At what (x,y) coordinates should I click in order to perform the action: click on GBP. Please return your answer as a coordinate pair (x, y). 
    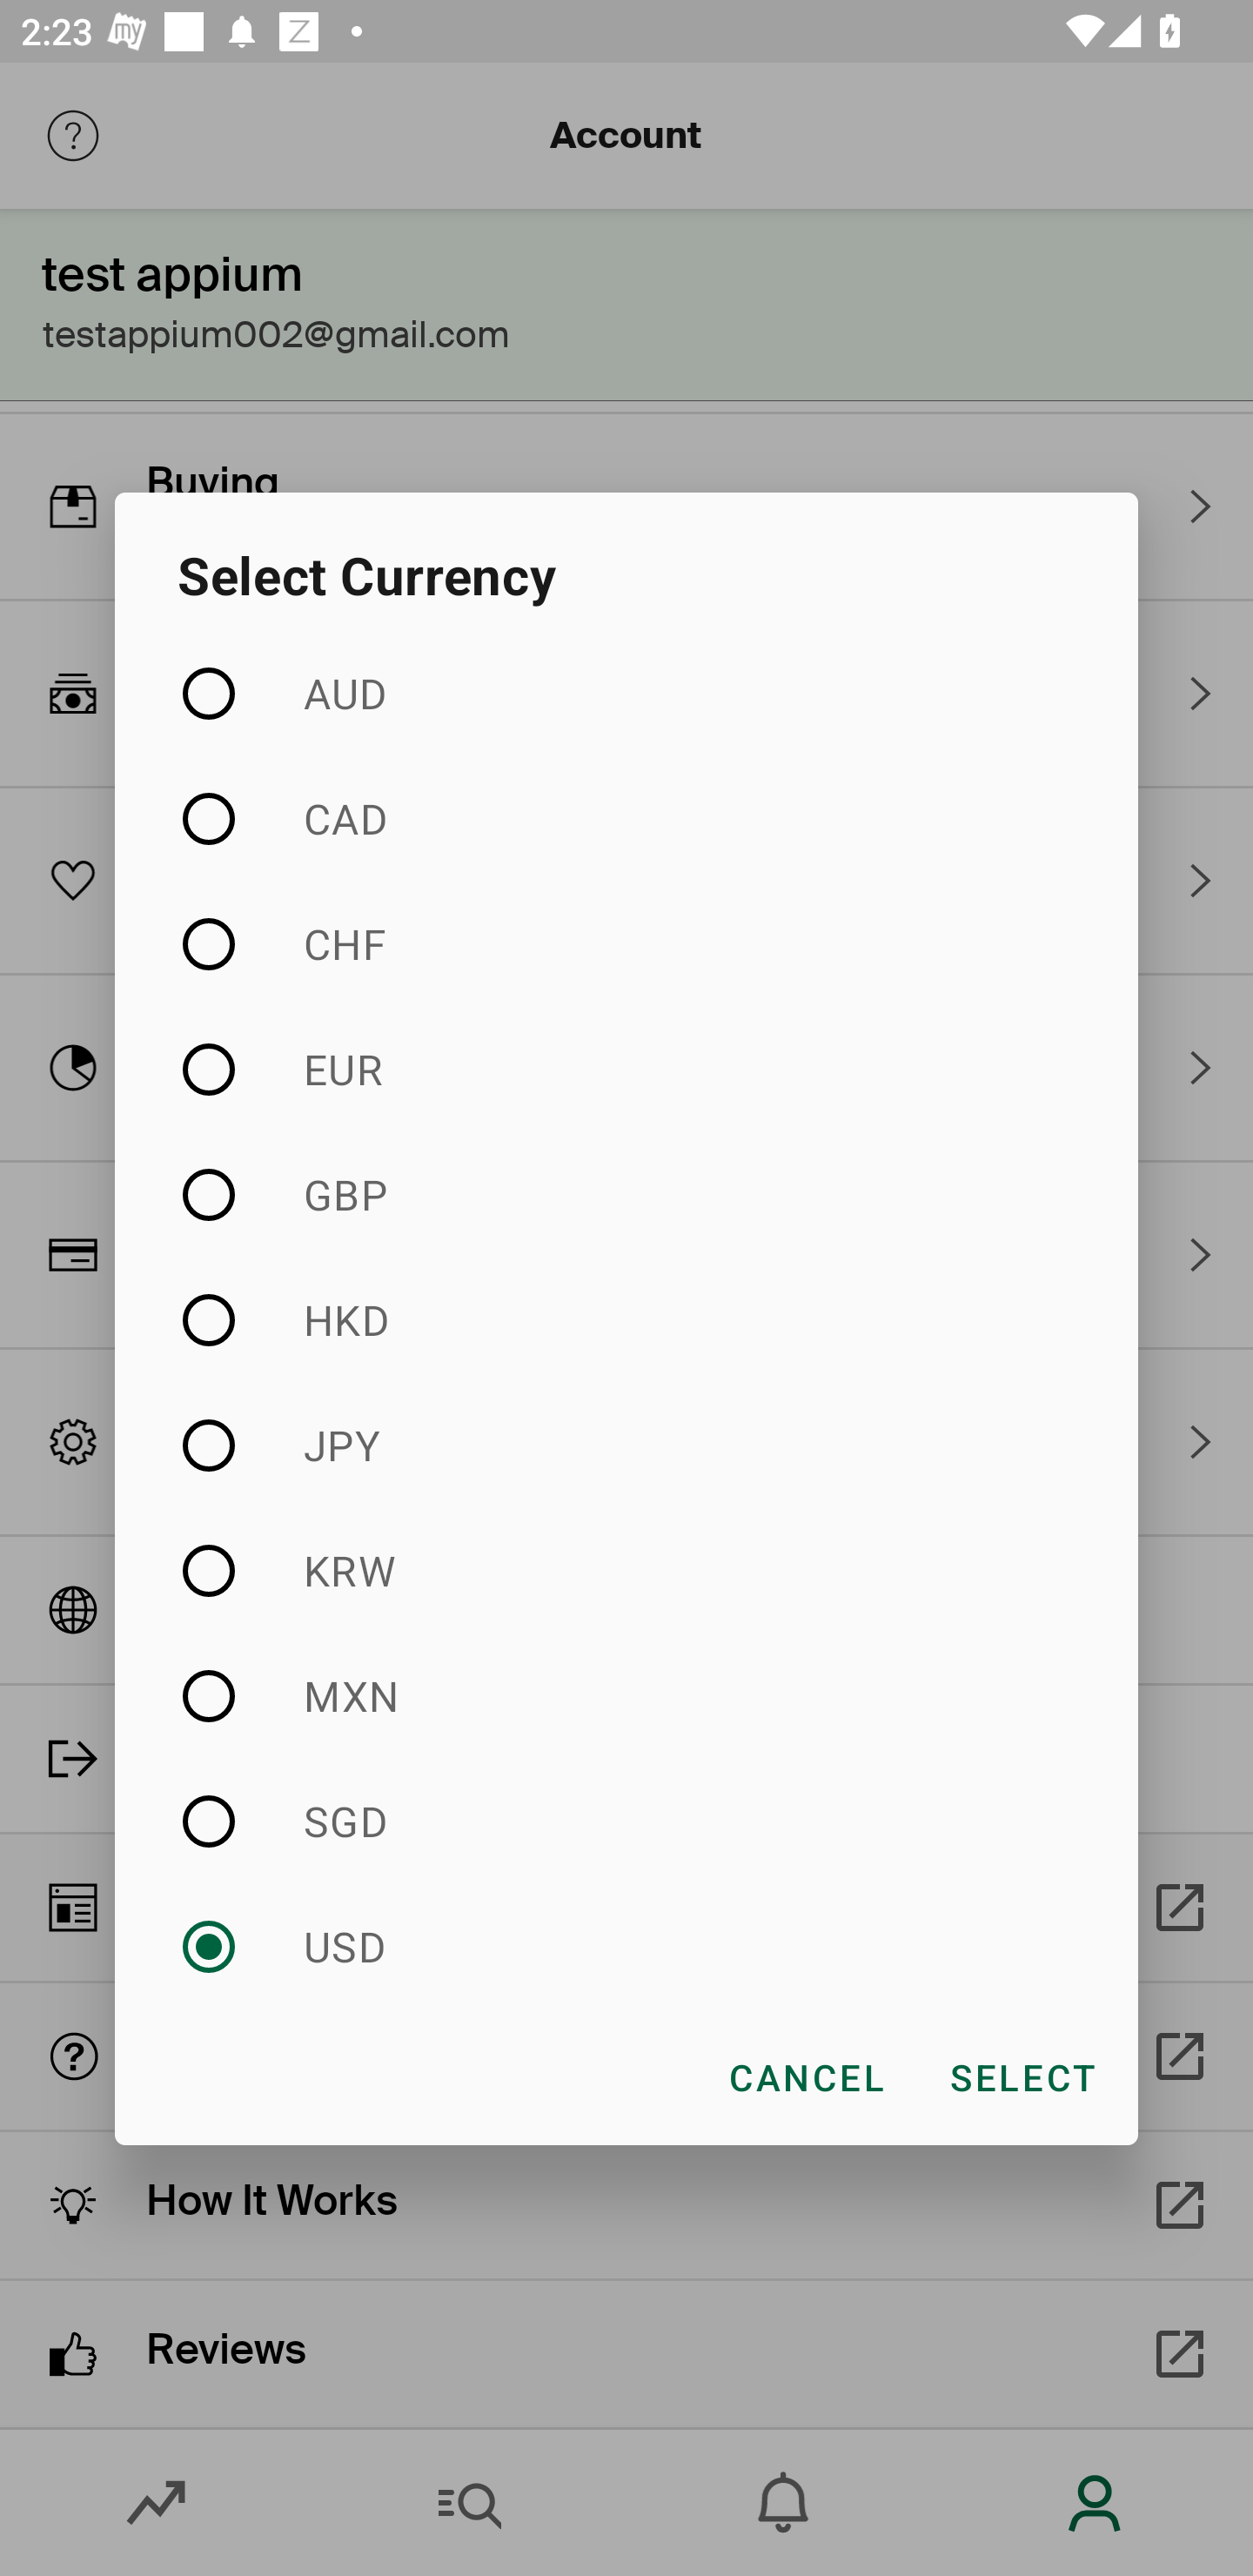
    Looking at the image, I should click on (626, 1195).